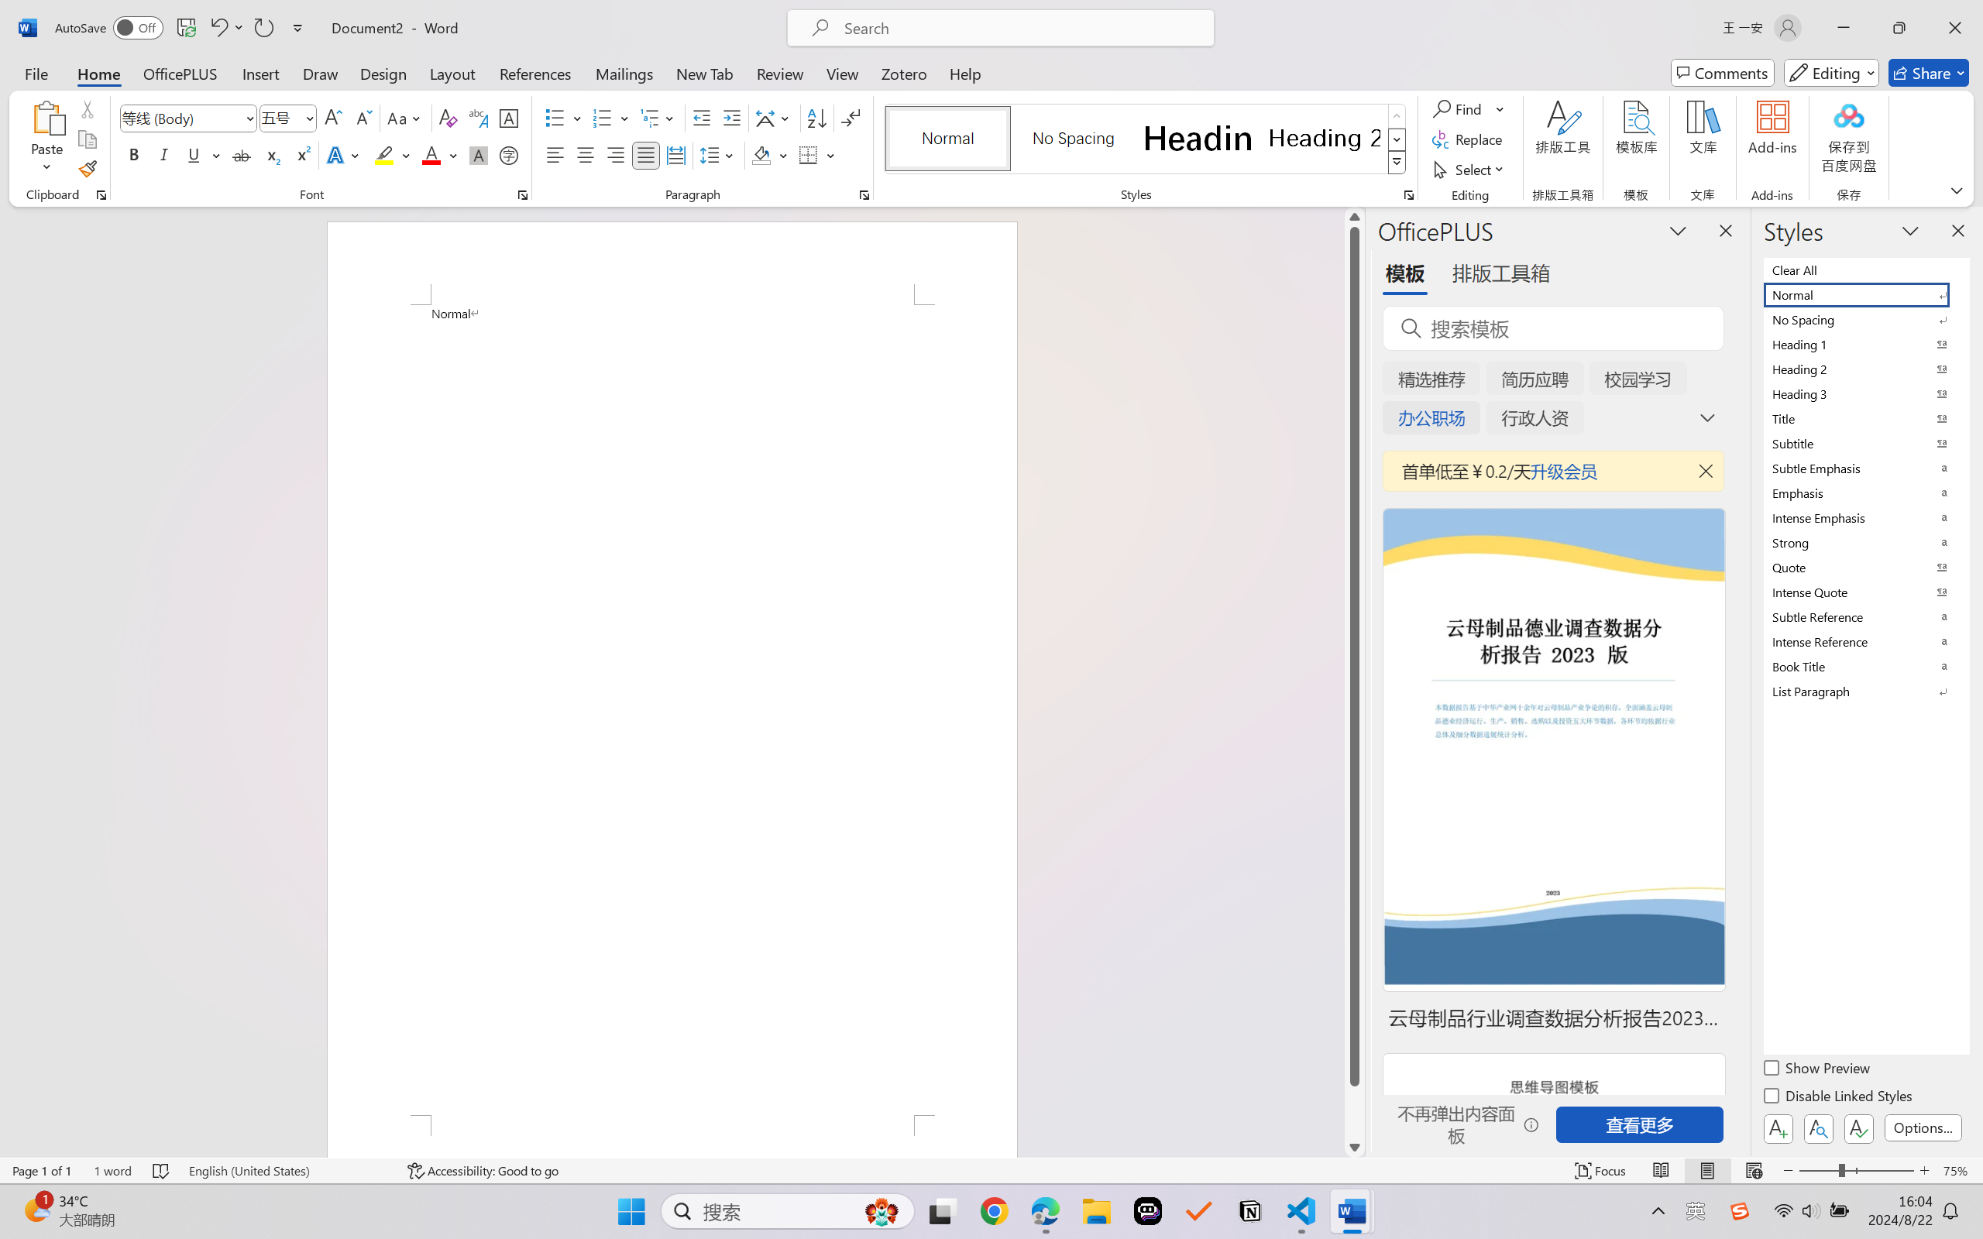 This screenshot has height=1239, width=1983. What do you see at coordinates (345, 155) in the screenshot?
I see `Text Effects and Typography` at bounding box center [345, 155].